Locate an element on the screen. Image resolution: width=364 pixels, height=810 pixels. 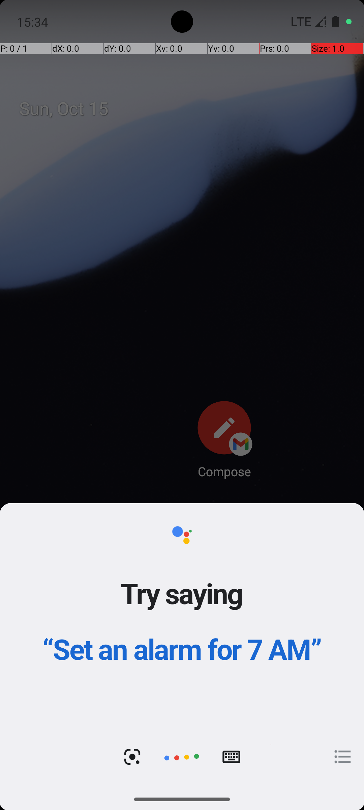
Tap to dismiss Assistant is located at coordinates (182, 416).